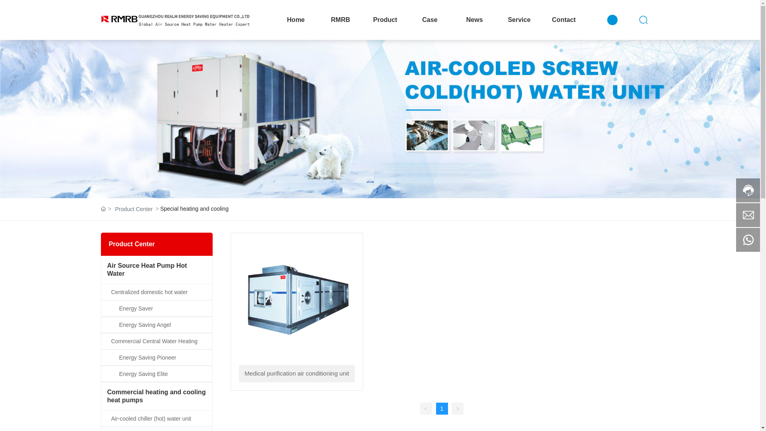 The image size is (766, 431). I want to click on Commercial heating and cooling heat pumps, so click(157, 396).